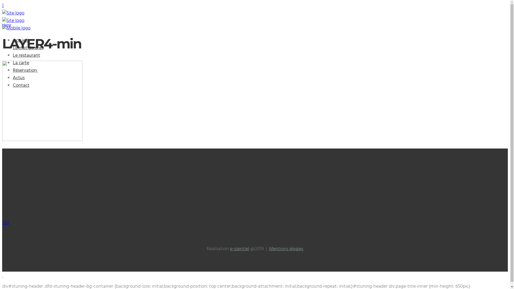 The image size is (514, 289). I want to click on Site logo, so click(16, 28).